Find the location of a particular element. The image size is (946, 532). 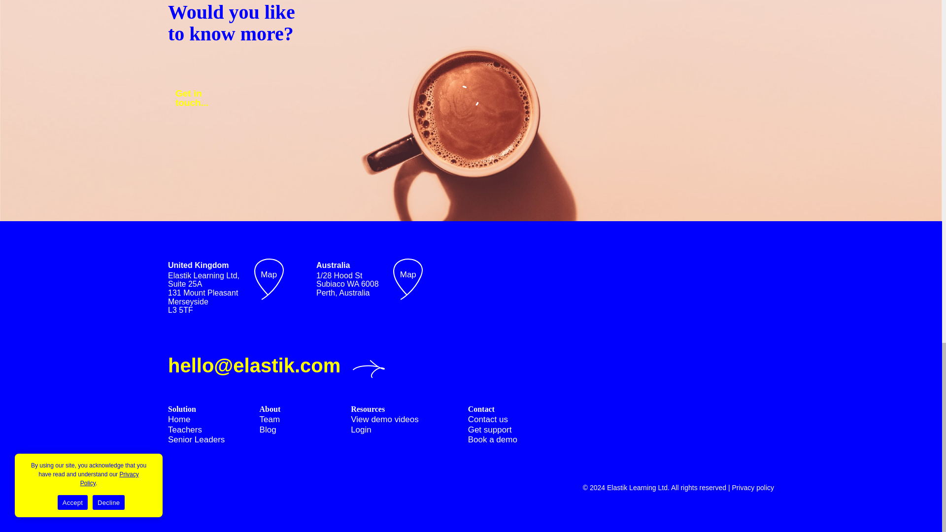

View demo videos is located at coordinates (185, 430).